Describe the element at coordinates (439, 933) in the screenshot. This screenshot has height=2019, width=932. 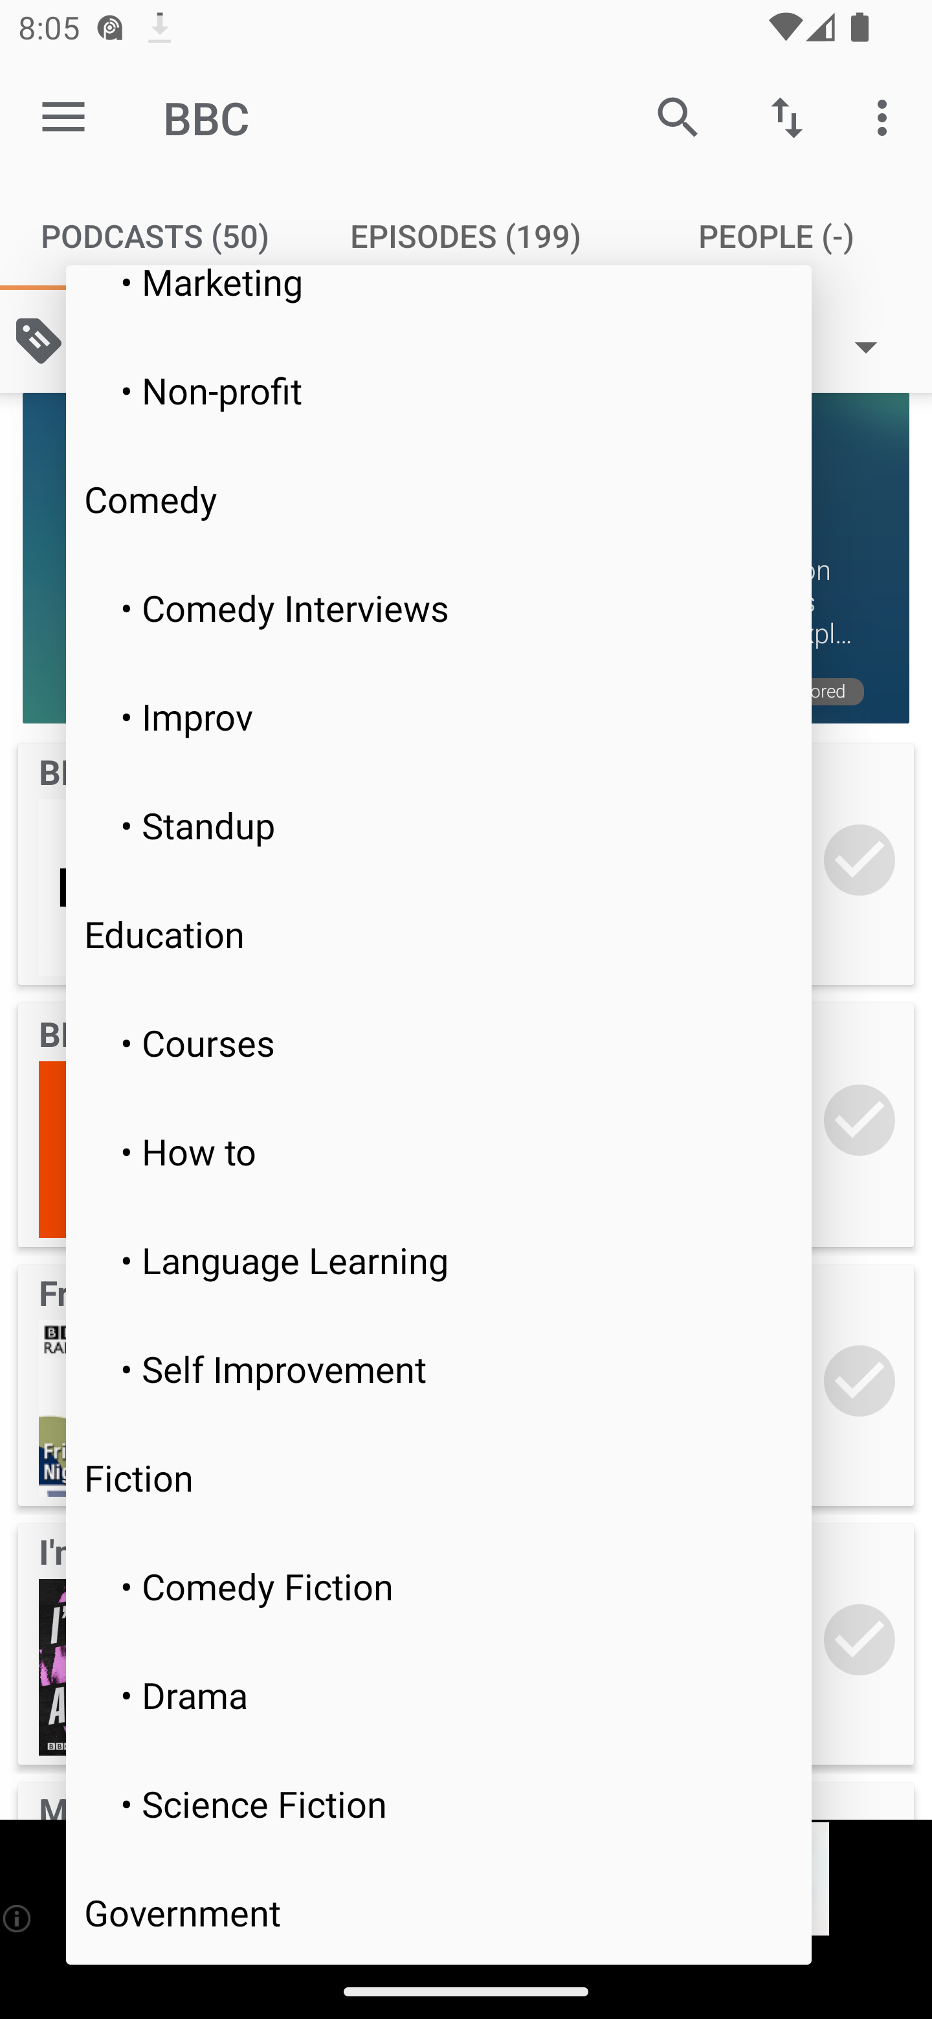
I see `Education` at that location.